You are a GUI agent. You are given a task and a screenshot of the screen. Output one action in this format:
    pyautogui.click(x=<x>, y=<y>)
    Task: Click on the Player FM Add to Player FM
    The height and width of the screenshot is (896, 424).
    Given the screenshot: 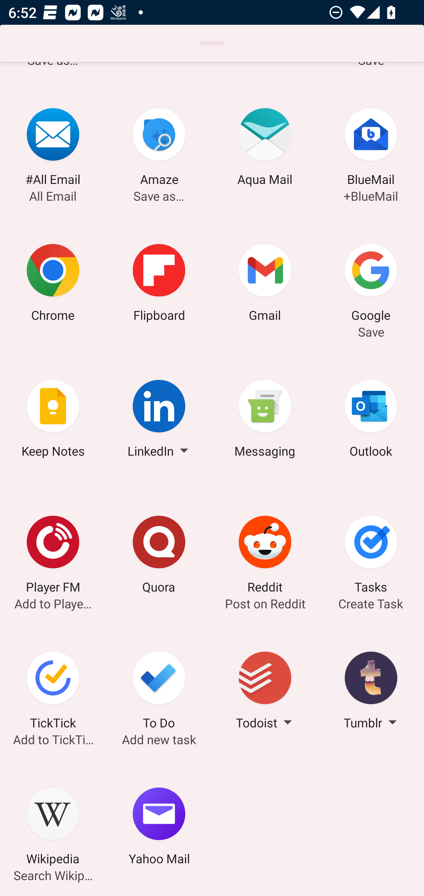 What is the action you would take?
    pyautogui.click(x=53, y=556)
    